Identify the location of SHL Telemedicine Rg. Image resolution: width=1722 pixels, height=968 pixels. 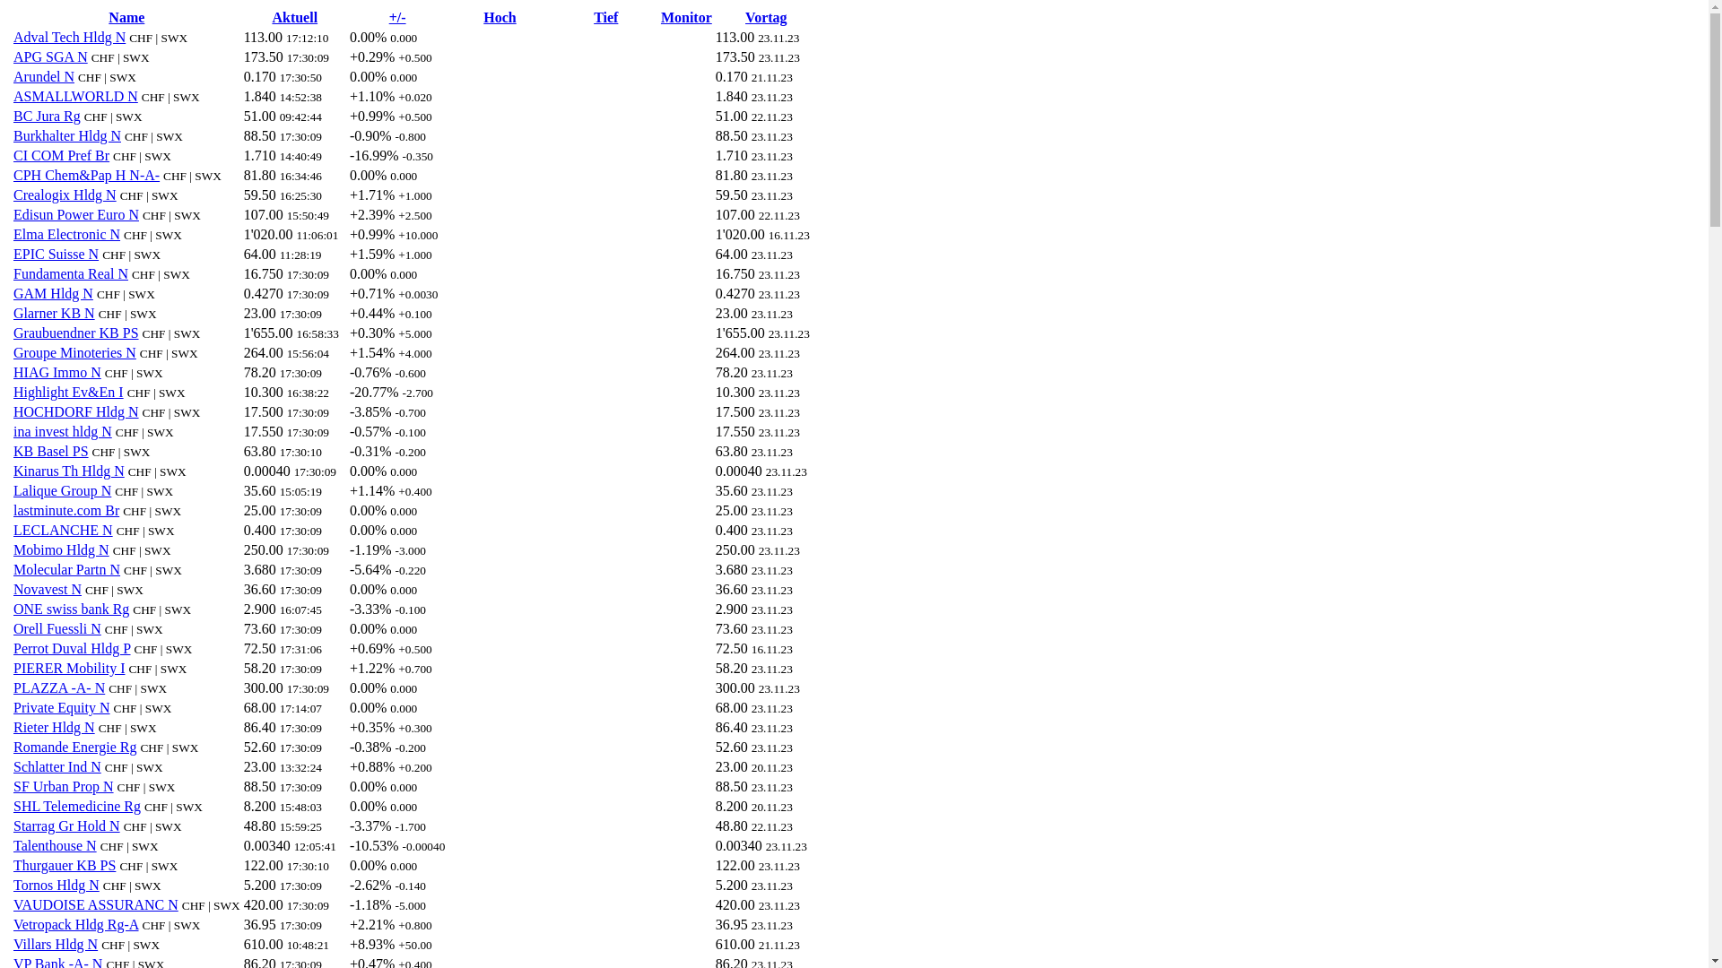
(77, 807).